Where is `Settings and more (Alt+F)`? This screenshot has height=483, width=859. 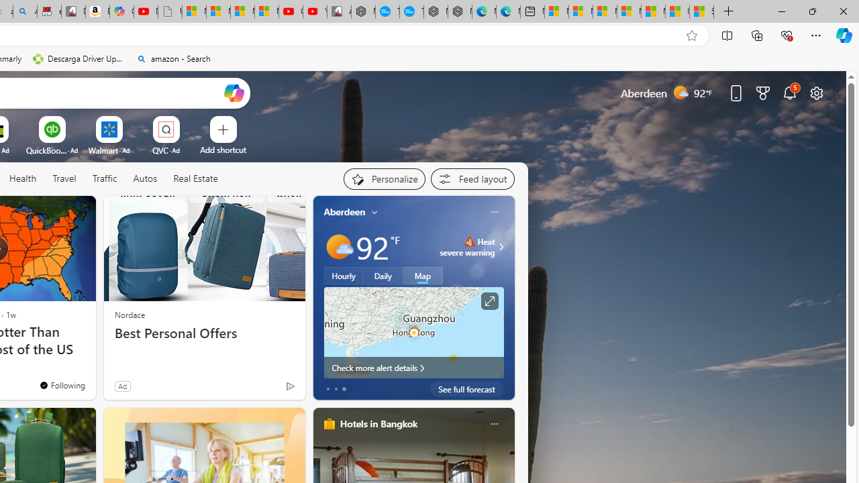 Settings and more (Alt+F) is located at coordinates (816, 35).